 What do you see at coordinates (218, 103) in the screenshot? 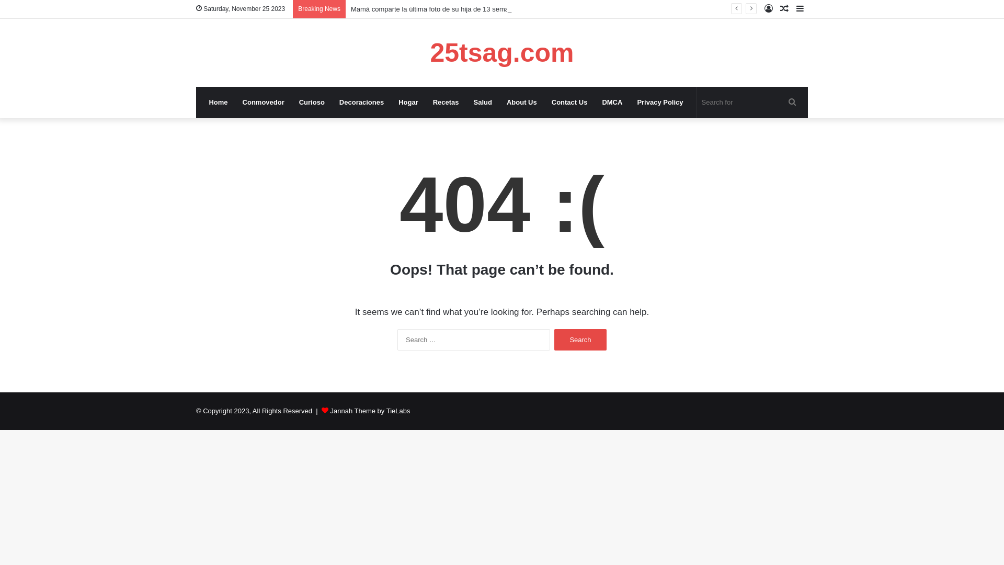
I see `Home` at bounding box center [218, 103].